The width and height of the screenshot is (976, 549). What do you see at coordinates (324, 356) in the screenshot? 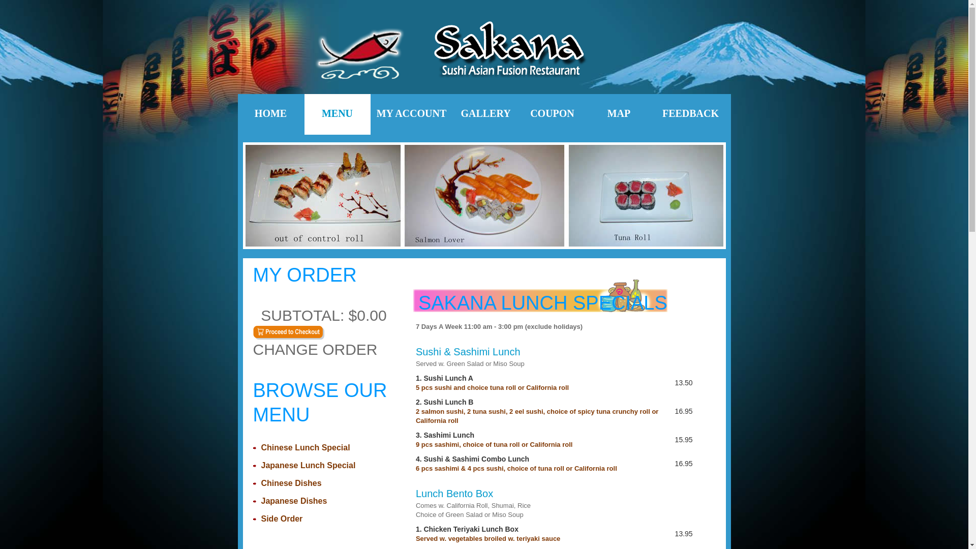
I see `CHANGE ORDER` at bounding box center [324, 356].